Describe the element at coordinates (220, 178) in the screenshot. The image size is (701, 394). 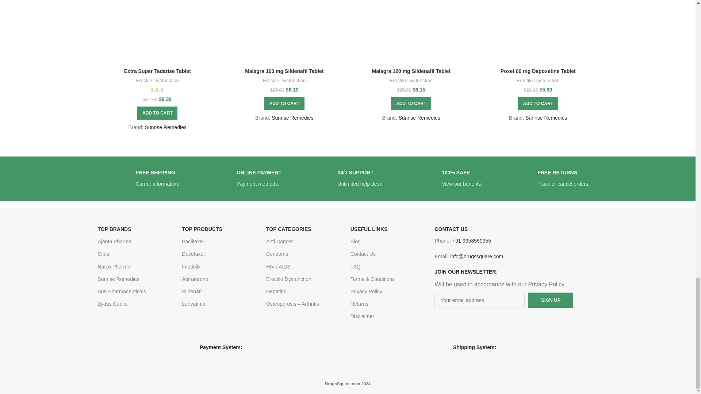
I see `Online payment Drugssquare` at that location.